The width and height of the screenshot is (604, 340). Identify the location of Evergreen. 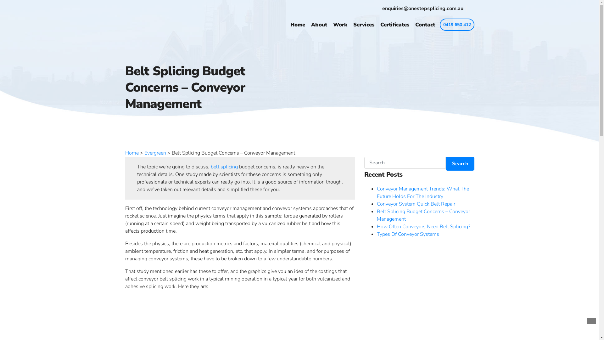
(155, 153).